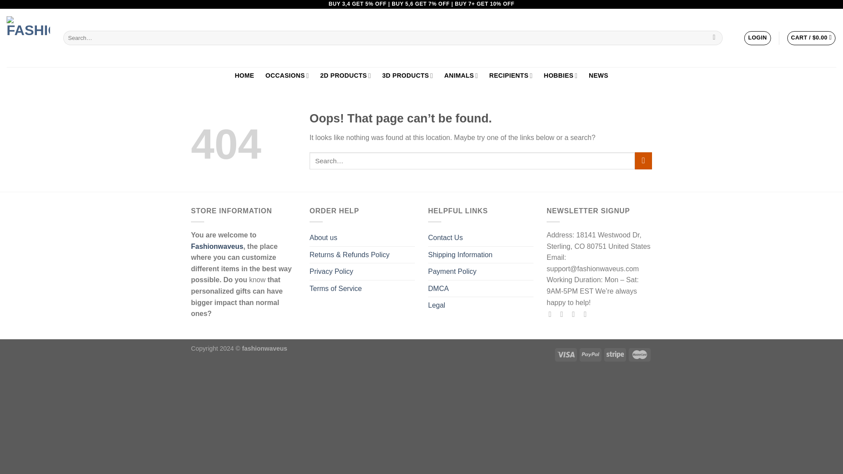  I want to click on OCCASIONS, so click(287, 75).